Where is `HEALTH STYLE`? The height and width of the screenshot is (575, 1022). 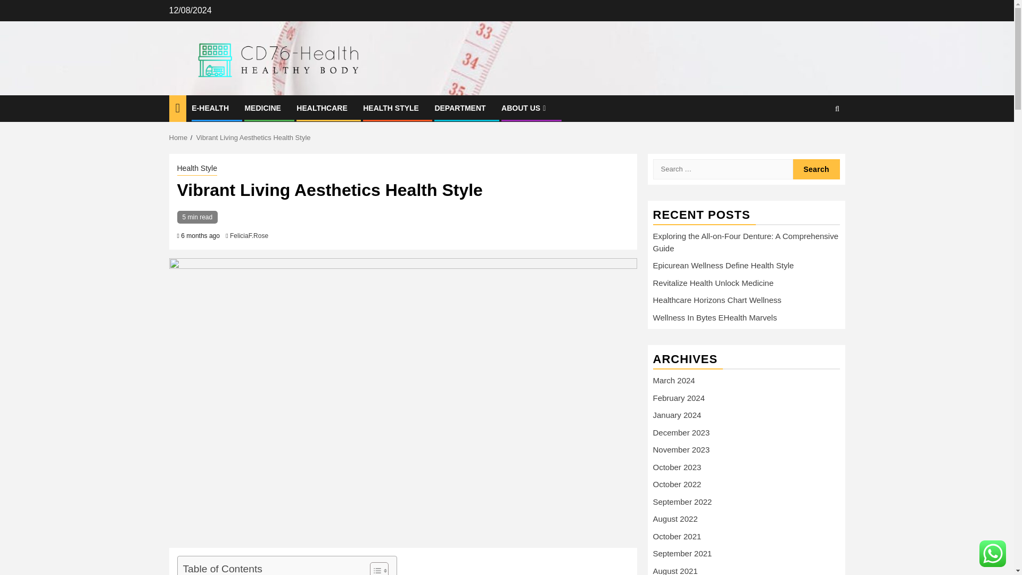
HEALTH STYLE is located at coordinates (391, 108).